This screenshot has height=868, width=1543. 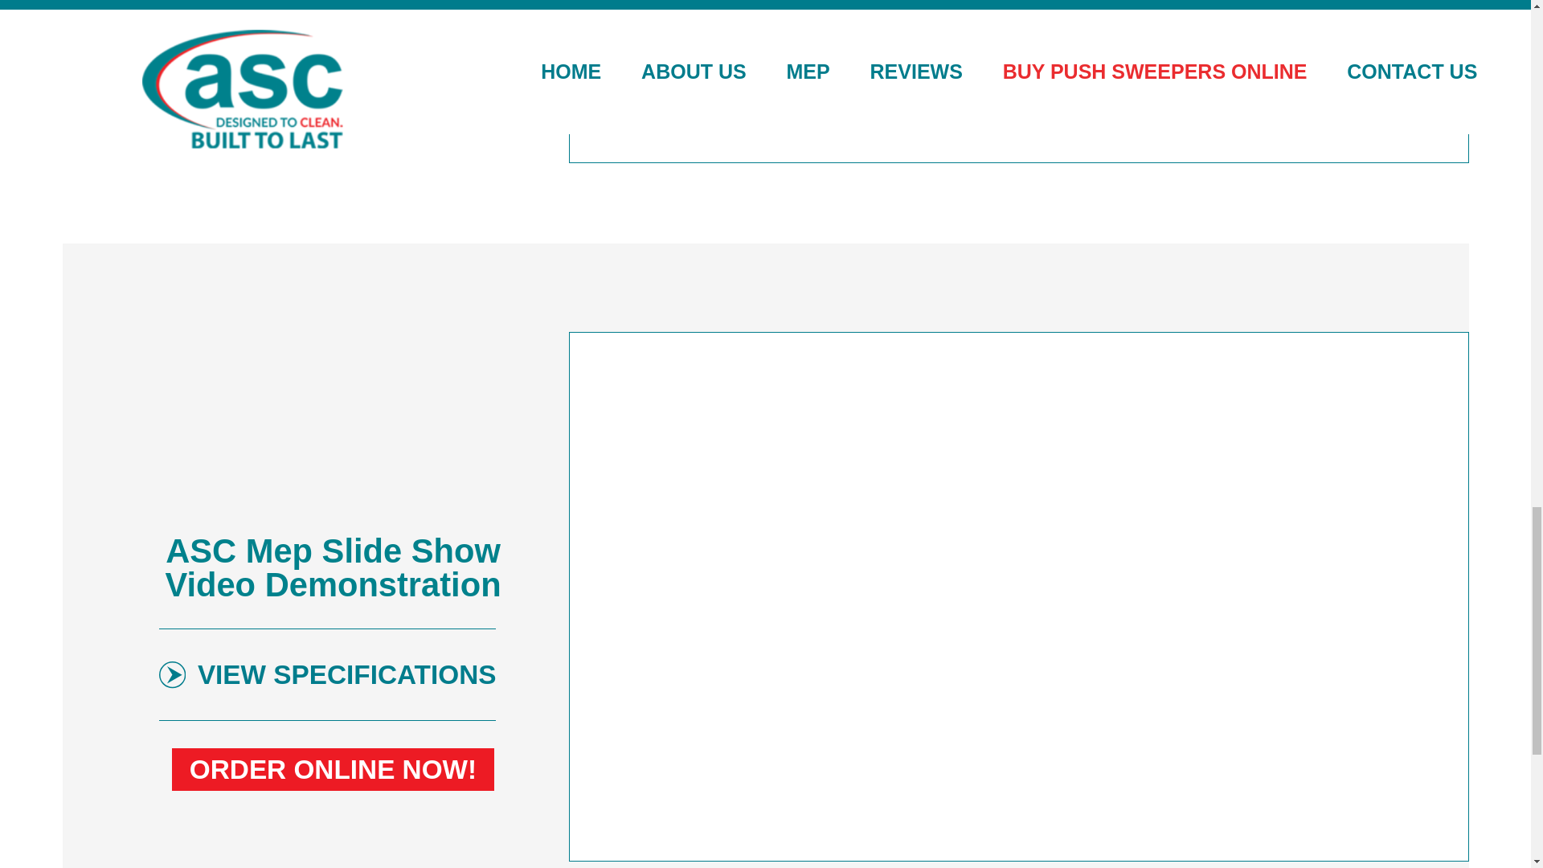 I want to click on ORDER ONLINE NOW!, so click(x=328, y=69).